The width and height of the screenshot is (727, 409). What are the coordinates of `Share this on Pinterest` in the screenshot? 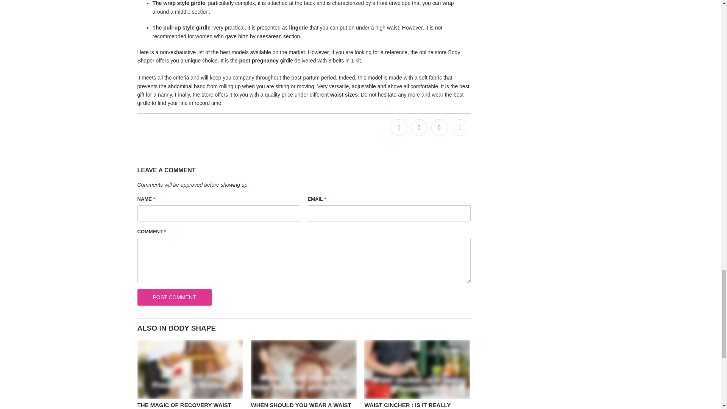 It's located at (439, 127).